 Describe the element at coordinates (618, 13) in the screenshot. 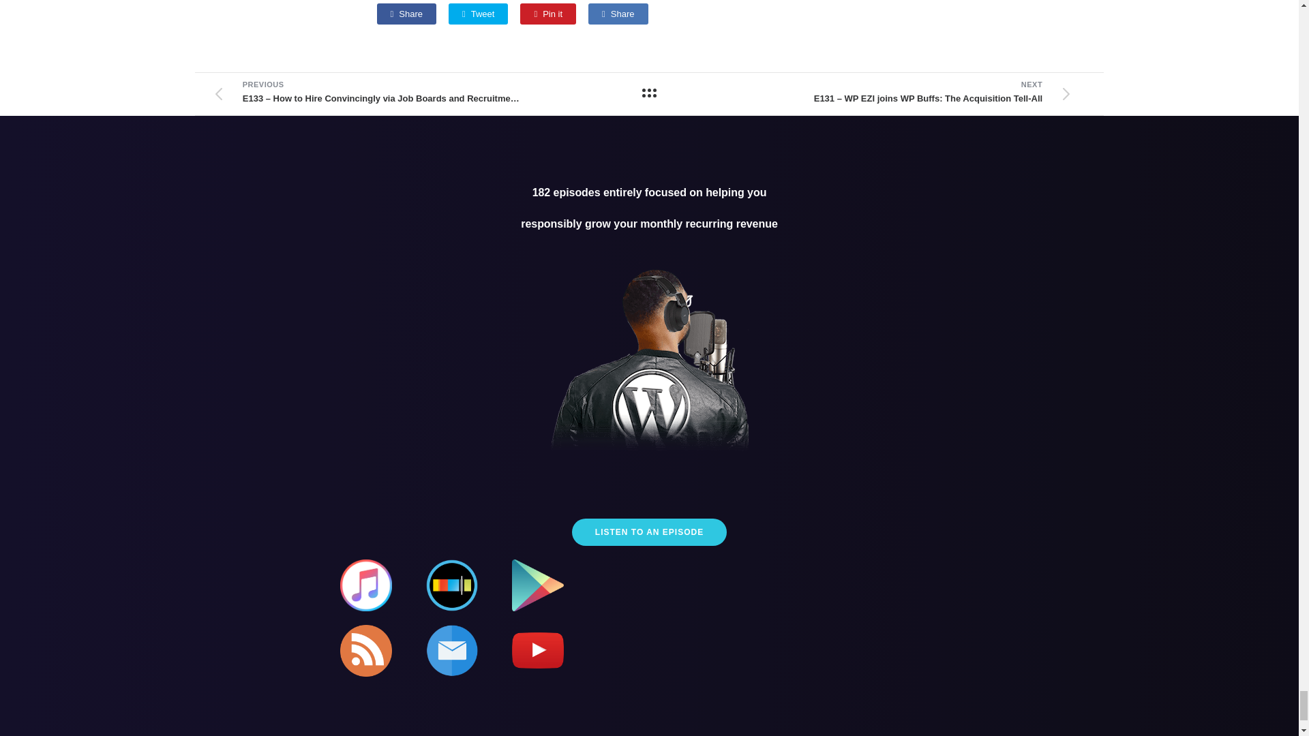

I see `Share` at that location.